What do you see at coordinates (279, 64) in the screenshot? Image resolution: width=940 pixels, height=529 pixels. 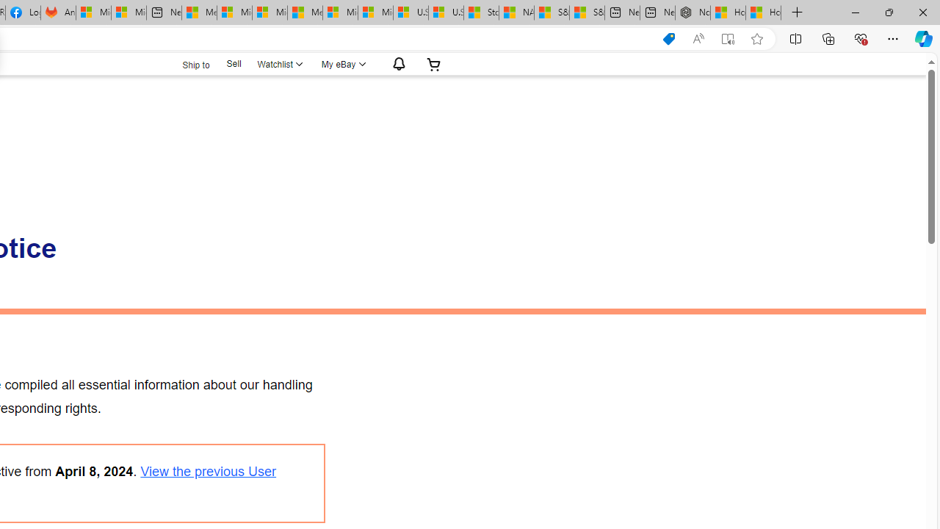 I see `WatchlistExpand Watch List` at bounding box center [279, 64].